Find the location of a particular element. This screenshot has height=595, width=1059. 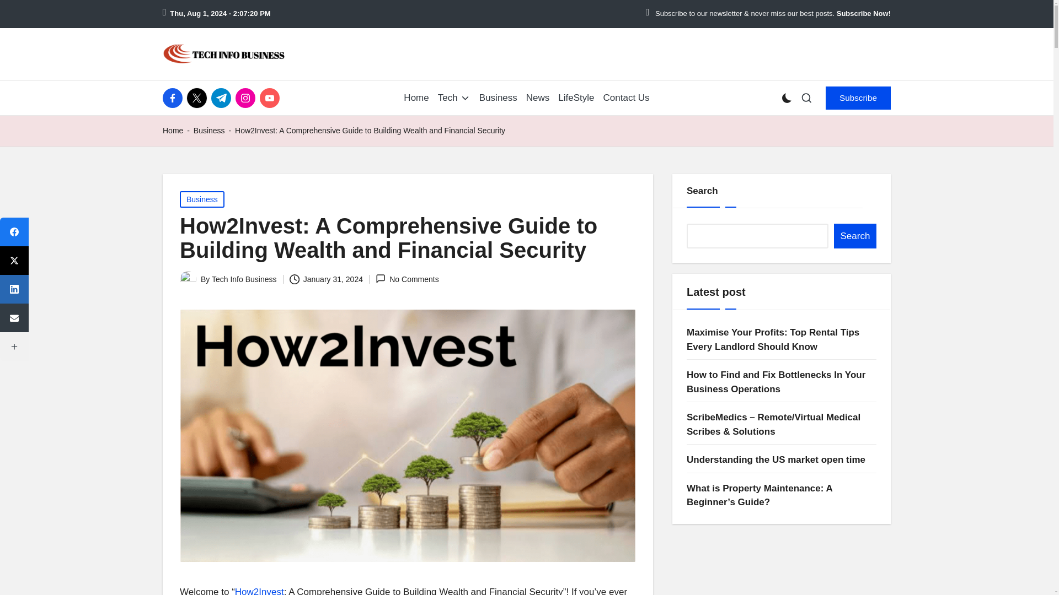

twitter.com is located at coordinates (199, 98).